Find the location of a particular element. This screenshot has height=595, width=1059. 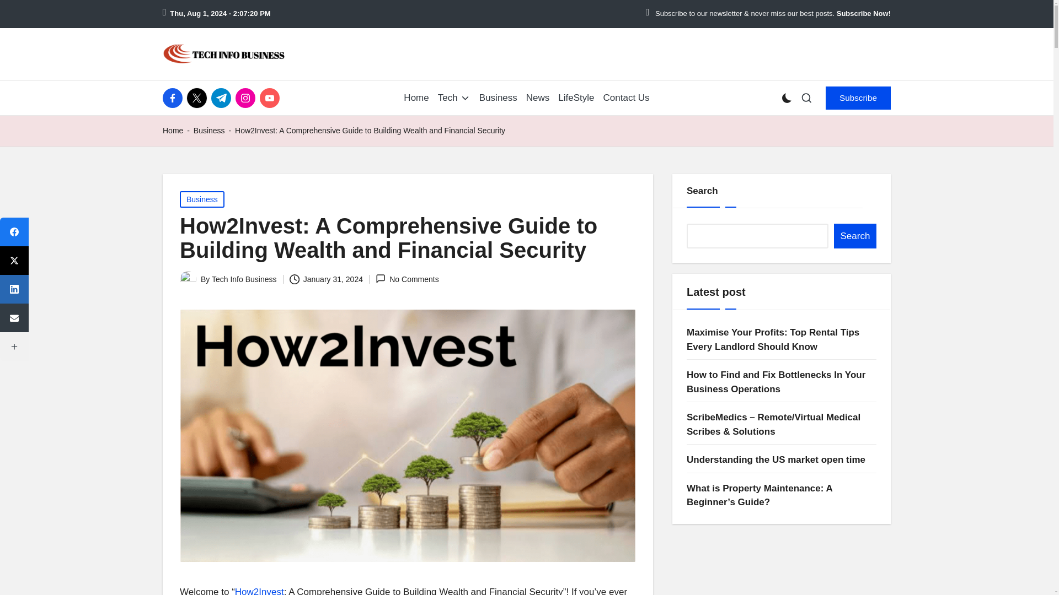

twitter.com is located at coordinates (199, 98).